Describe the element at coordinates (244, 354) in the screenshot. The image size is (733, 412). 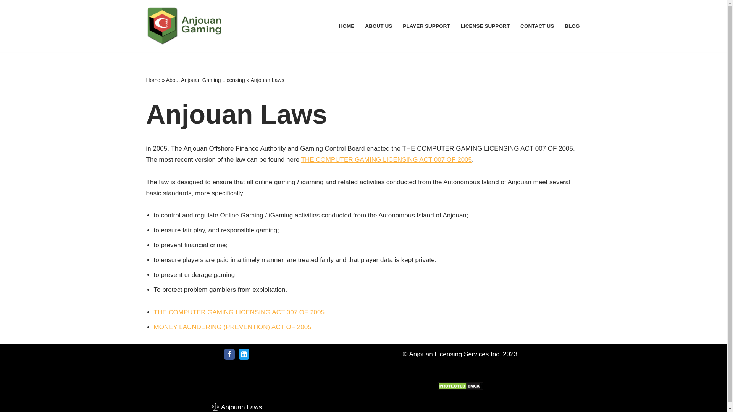
I see `LinkedIn` at that location.